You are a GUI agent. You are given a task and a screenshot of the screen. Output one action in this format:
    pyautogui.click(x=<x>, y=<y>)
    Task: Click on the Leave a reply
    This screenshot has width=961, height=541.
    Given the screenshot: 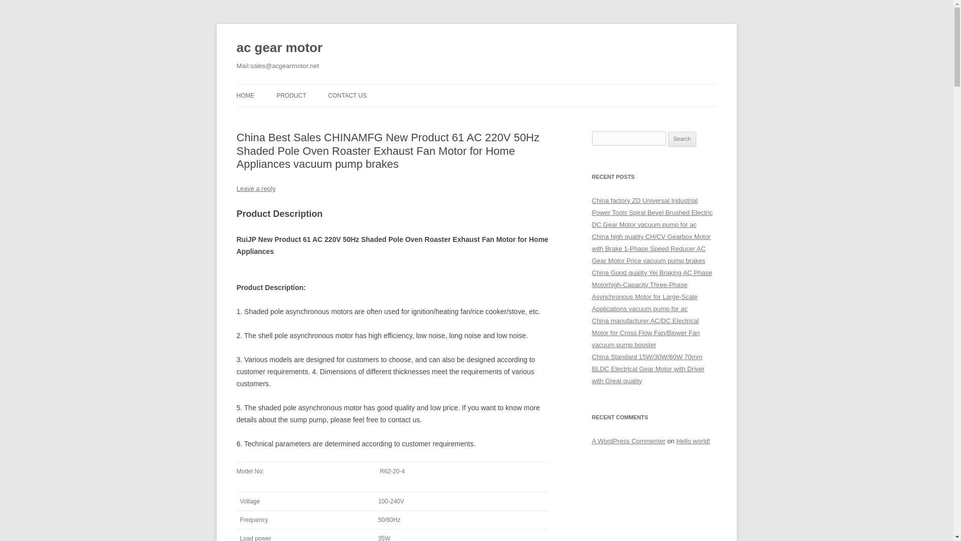 What is the action you would take?
    pyautogui.click(x=255, y=188)
    